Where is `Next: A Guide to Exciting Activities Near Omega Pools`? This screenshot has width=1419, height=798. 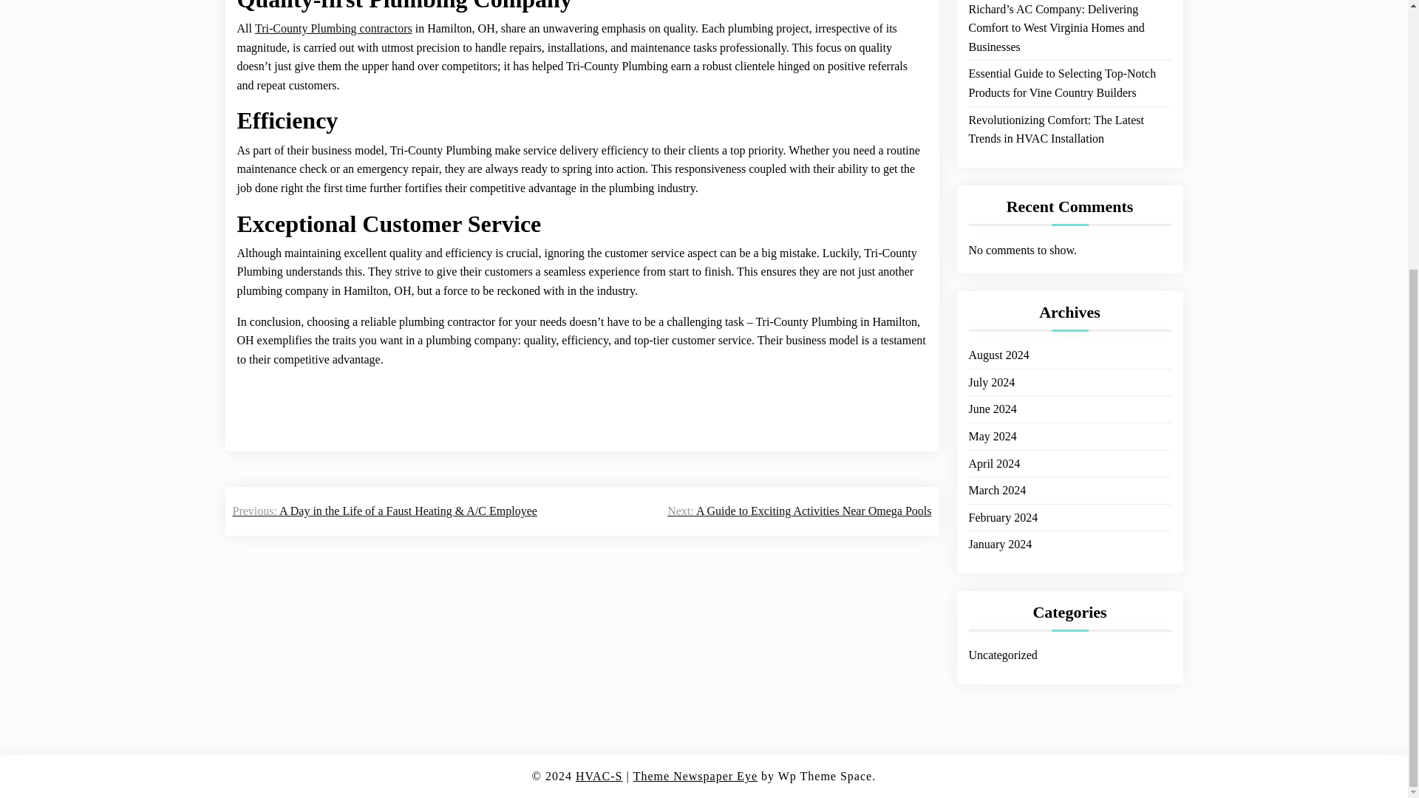
Next: A Guide to Exciting Activities Near Omega Pools is located at coordinates (798, 511).